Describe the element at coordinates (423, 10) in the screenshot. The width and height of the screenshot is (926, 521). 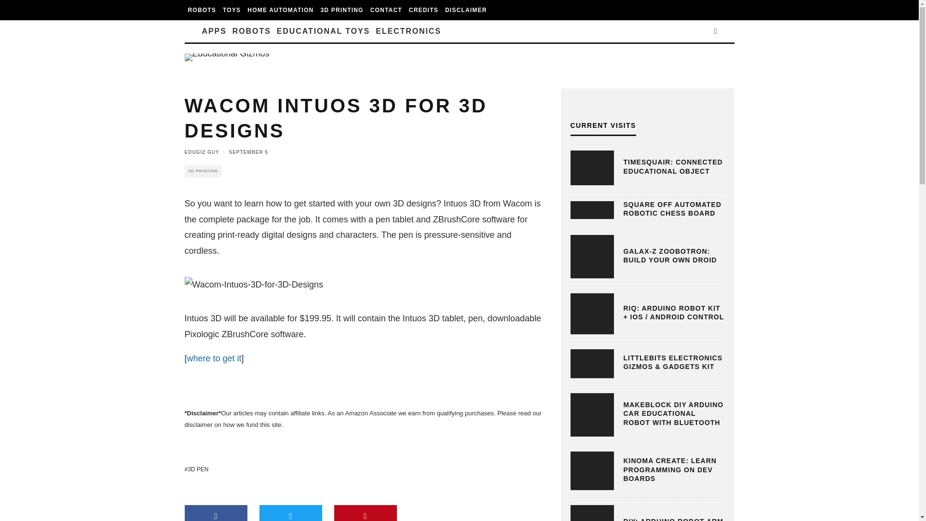
I see `CREDITS` at that location.